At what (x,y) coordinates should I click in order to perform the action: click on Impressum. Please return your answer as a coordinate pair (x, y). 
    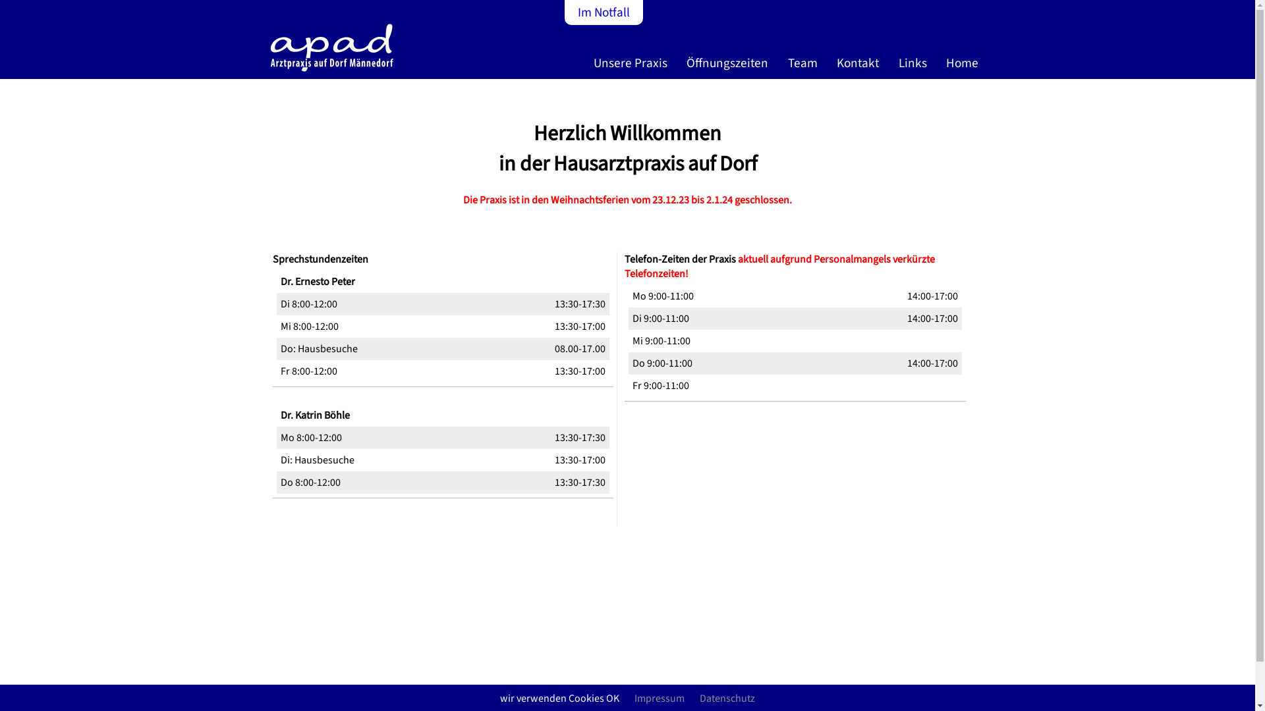
    Looking at the image, I should click on (660, 698).